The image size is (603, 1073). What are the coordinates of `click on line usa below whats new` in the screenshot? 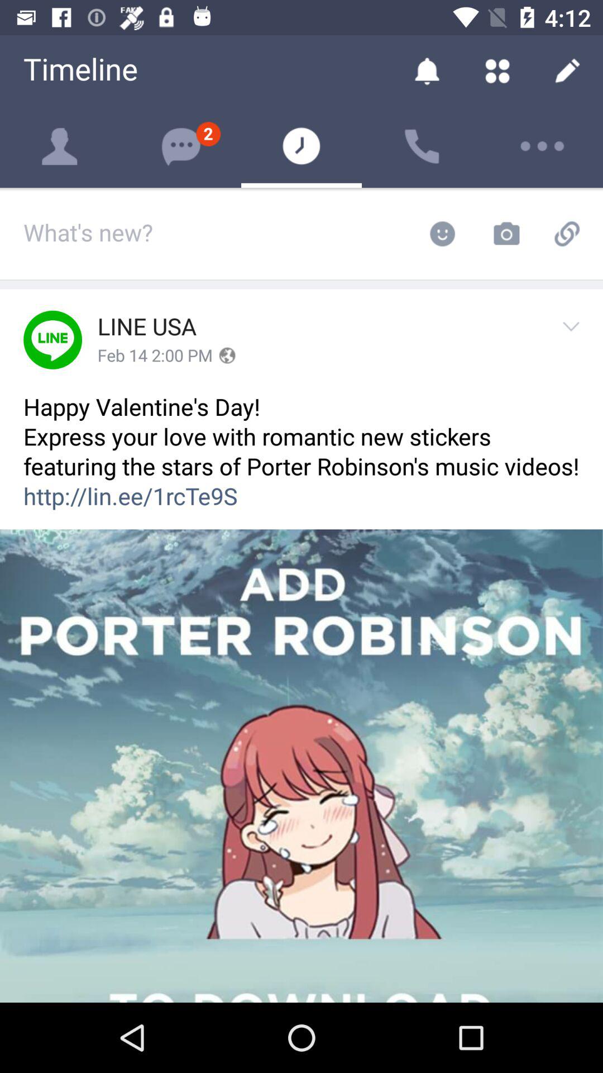 It's located at (147, 327).